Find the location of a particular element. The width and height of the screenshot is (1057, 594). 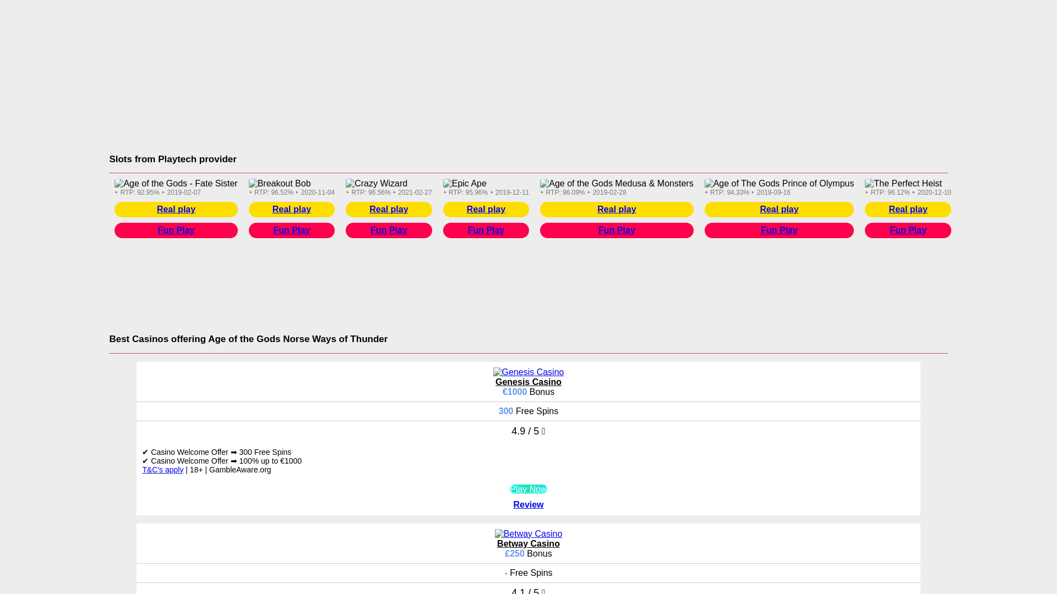

Crazy Wizard is located at coordinates (376, 184).